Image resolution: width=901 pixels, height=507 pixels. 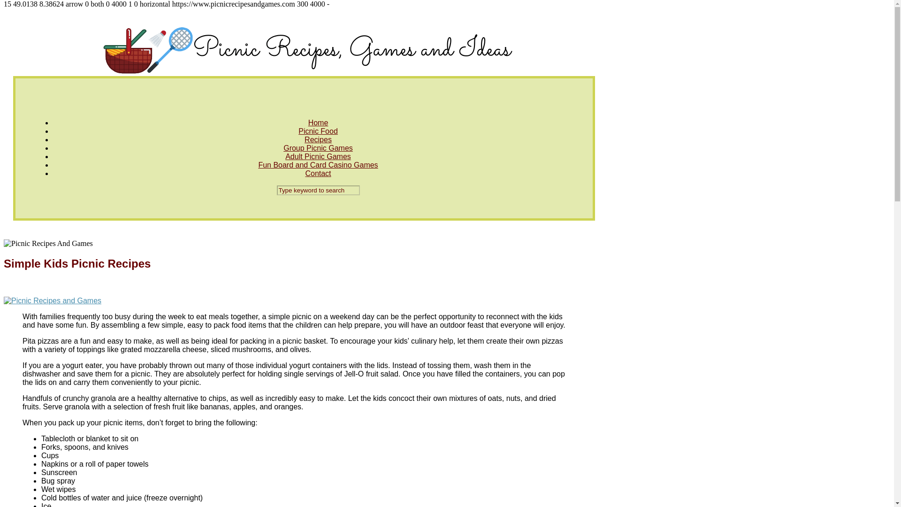 I want to click on Home, so click(x=318, y=123).